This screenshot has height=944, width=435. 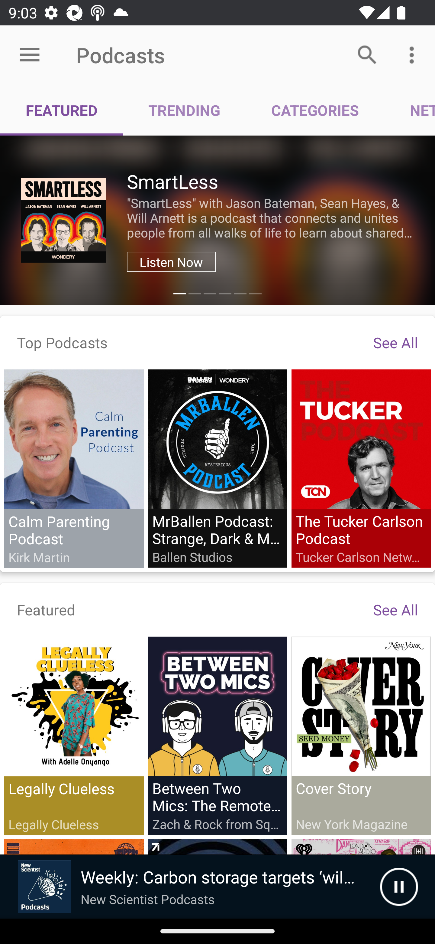 I want to click on FEATURED, so click(x=62, y=110).